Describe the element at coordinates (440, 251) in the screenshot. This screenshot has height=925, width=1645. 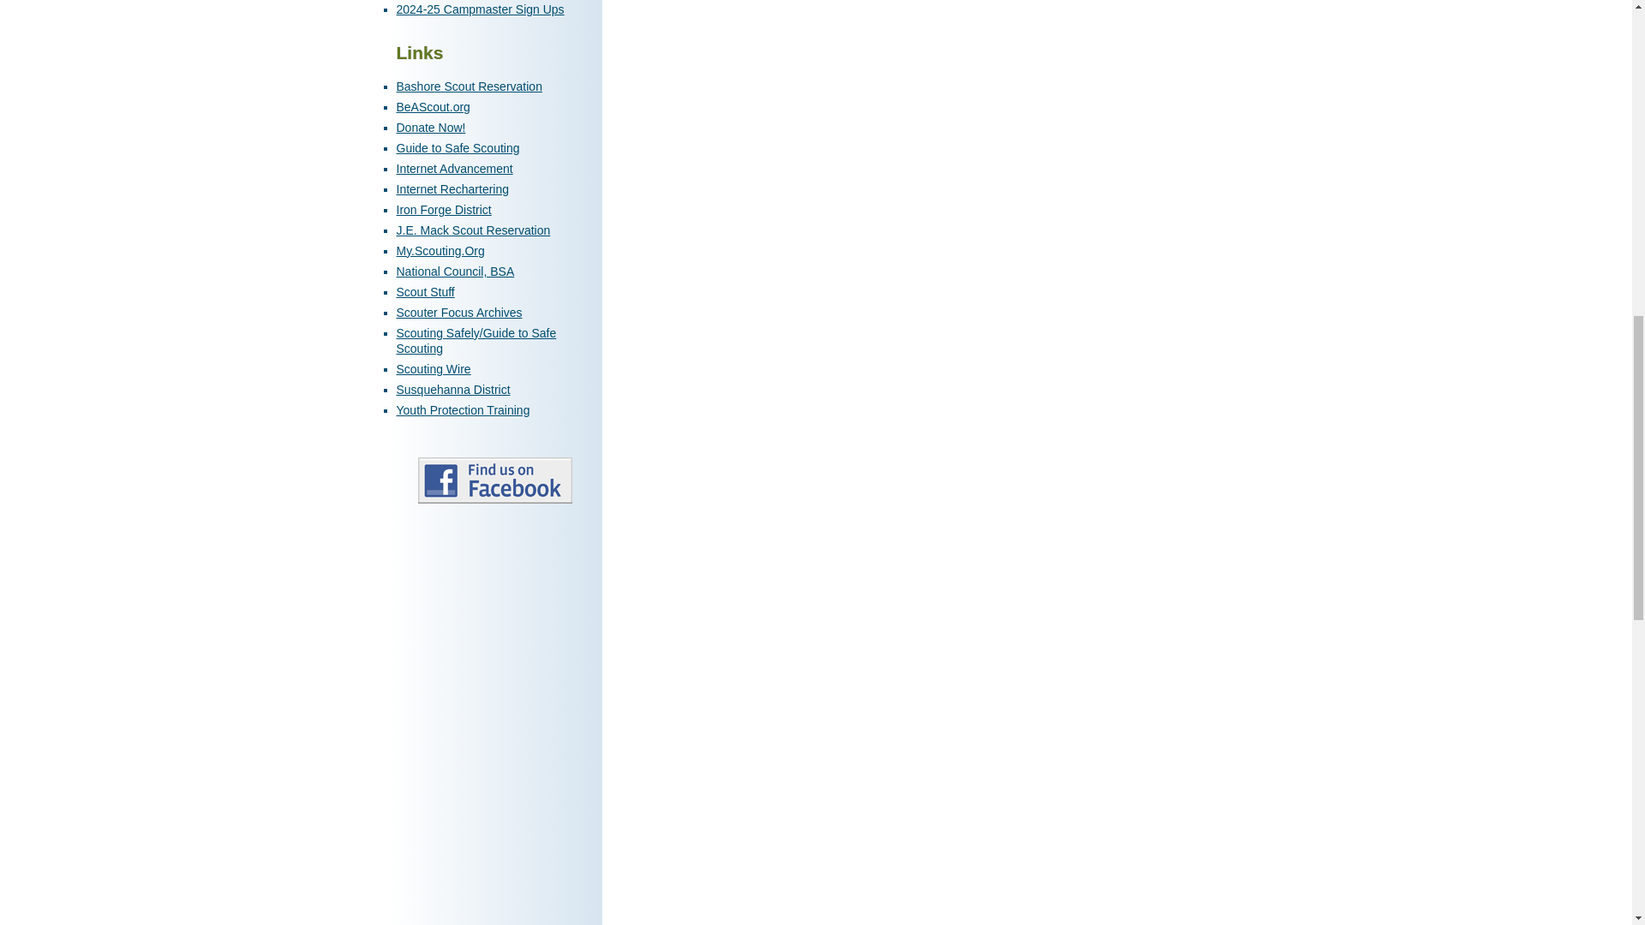
I see `MyScouting Tools Portal` at that location.